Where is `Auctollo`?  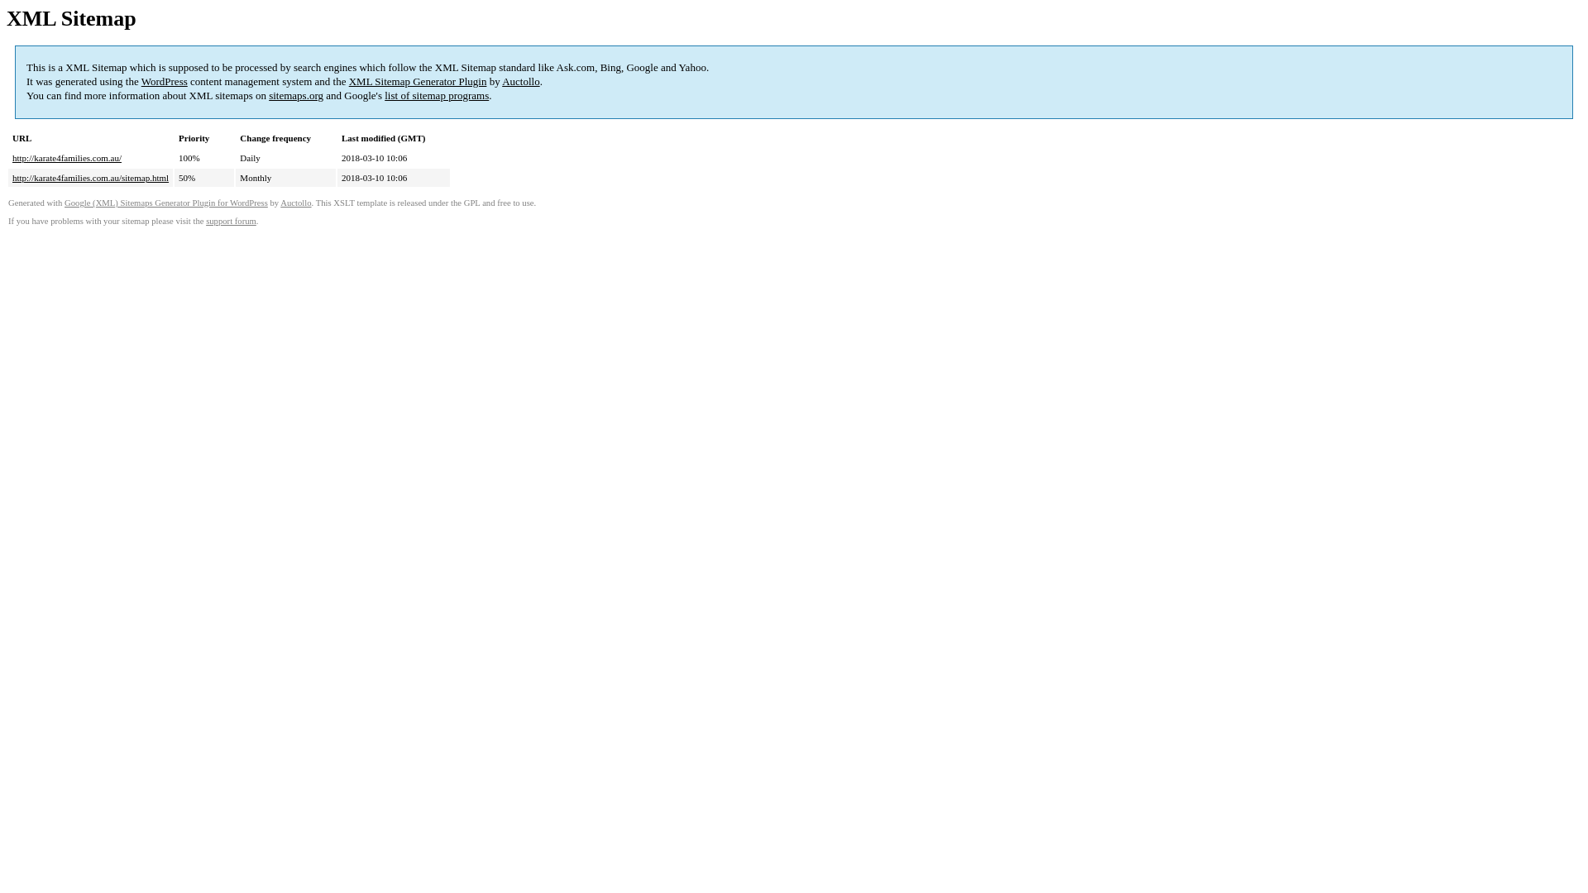 Auctollo is located at coordinates (521, 81).